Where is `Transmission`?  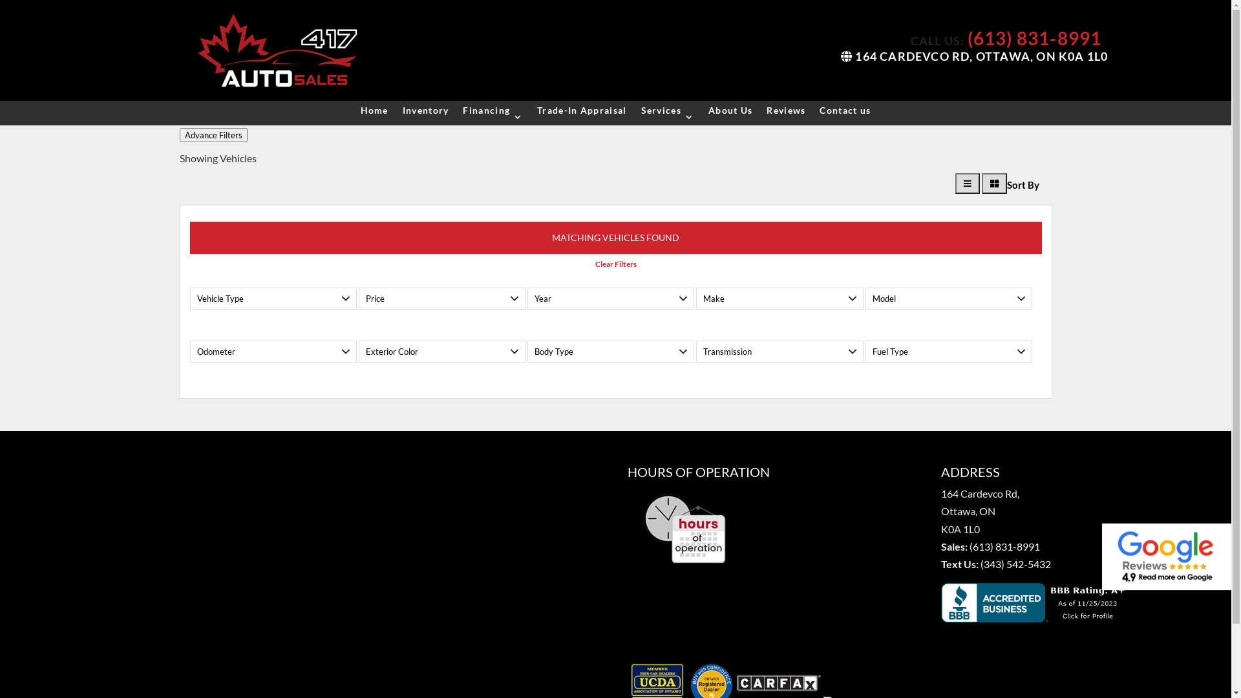
Transmission is located at coordinates (780, 352).